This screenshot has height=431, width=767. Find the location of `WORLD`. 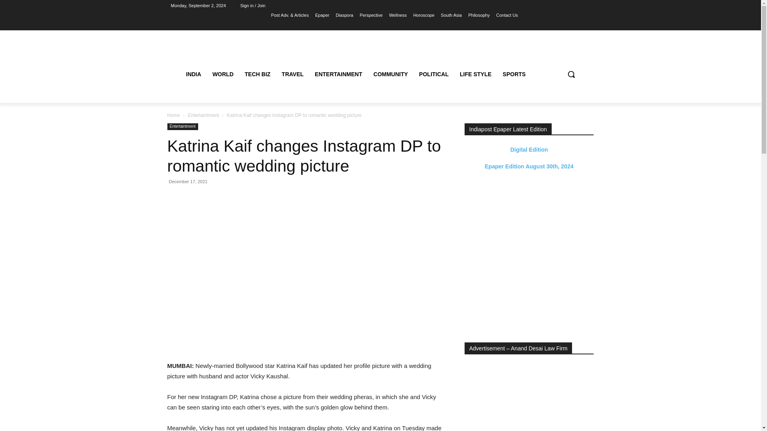

WORLD is located at coordinates (223, 74).